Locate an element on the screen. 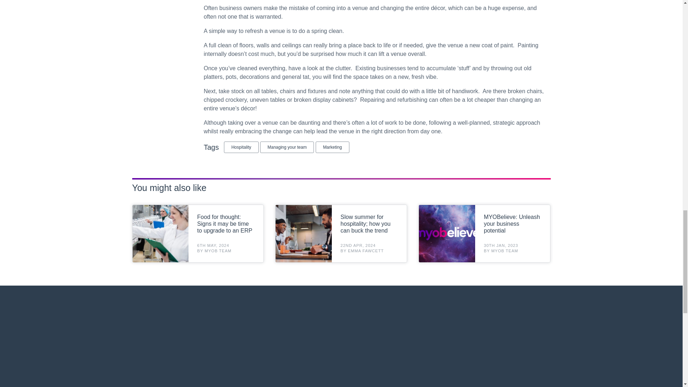 The width and height of the screenshot is (688, 387). Managing your team is located at coordinates (287, 147).